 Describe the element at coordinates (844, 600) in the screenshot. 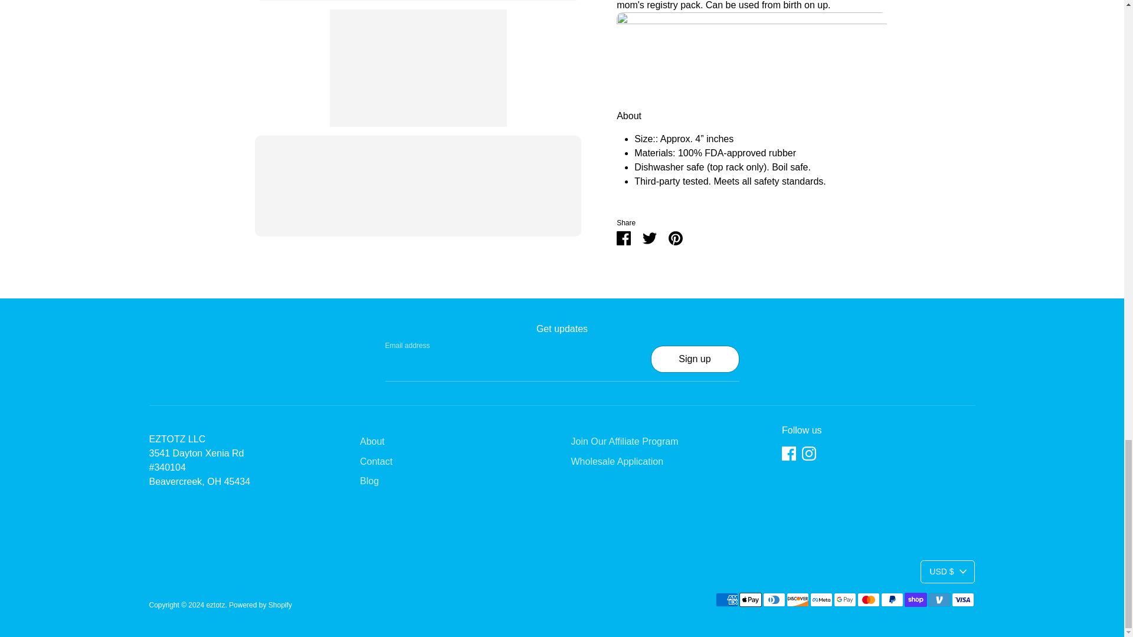

I see `Google Pay` at that location.